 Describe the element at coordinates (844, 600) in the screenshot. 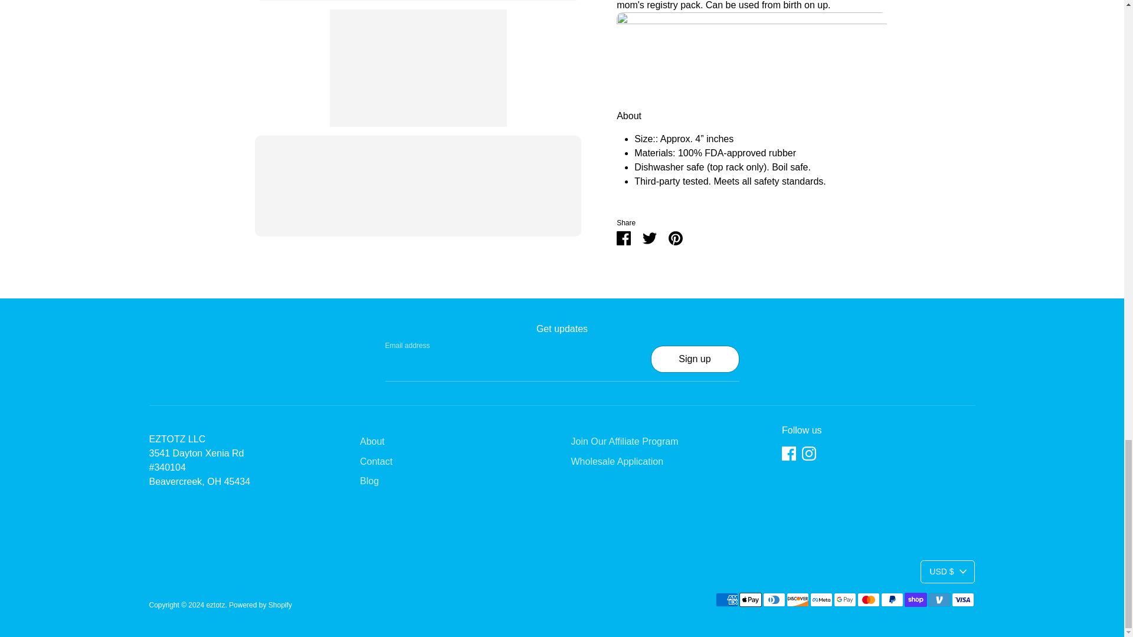

I see `Google Pay` at that location.